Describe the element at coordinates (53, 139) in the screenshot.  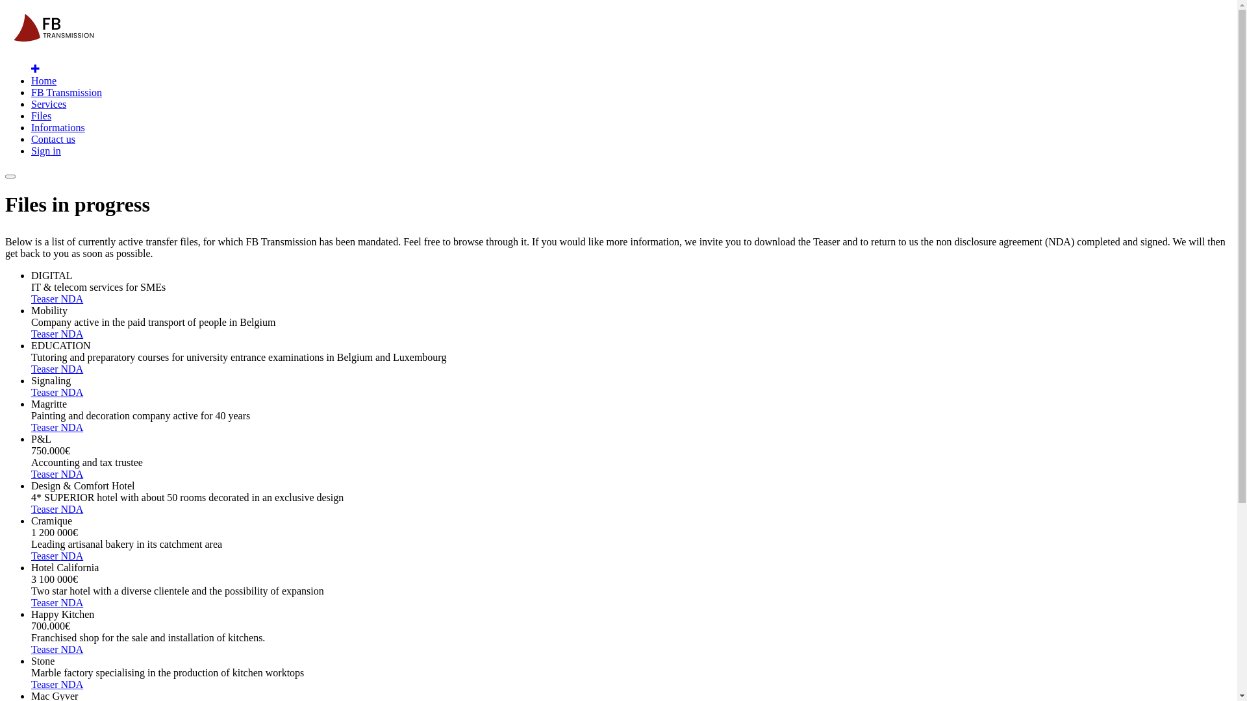
I see `Contact us` at that location.